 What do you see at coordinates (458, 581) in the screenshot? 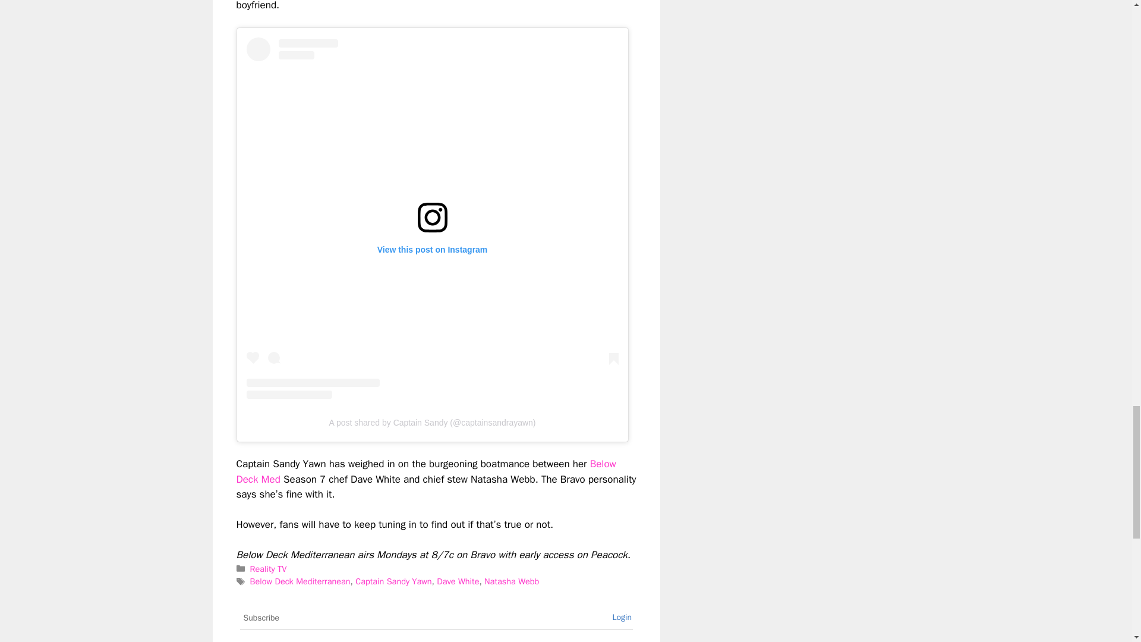
I see `Dave White` at bounding box center [458, 581].